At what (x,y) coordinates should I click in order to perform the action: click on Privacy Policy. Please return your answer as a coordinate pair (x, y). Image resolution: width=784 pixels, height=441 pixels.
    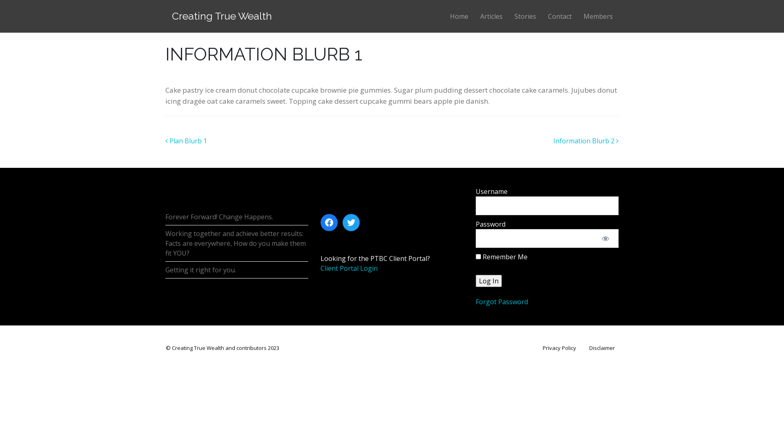
    Looking at the image, I should click on (559, 348).